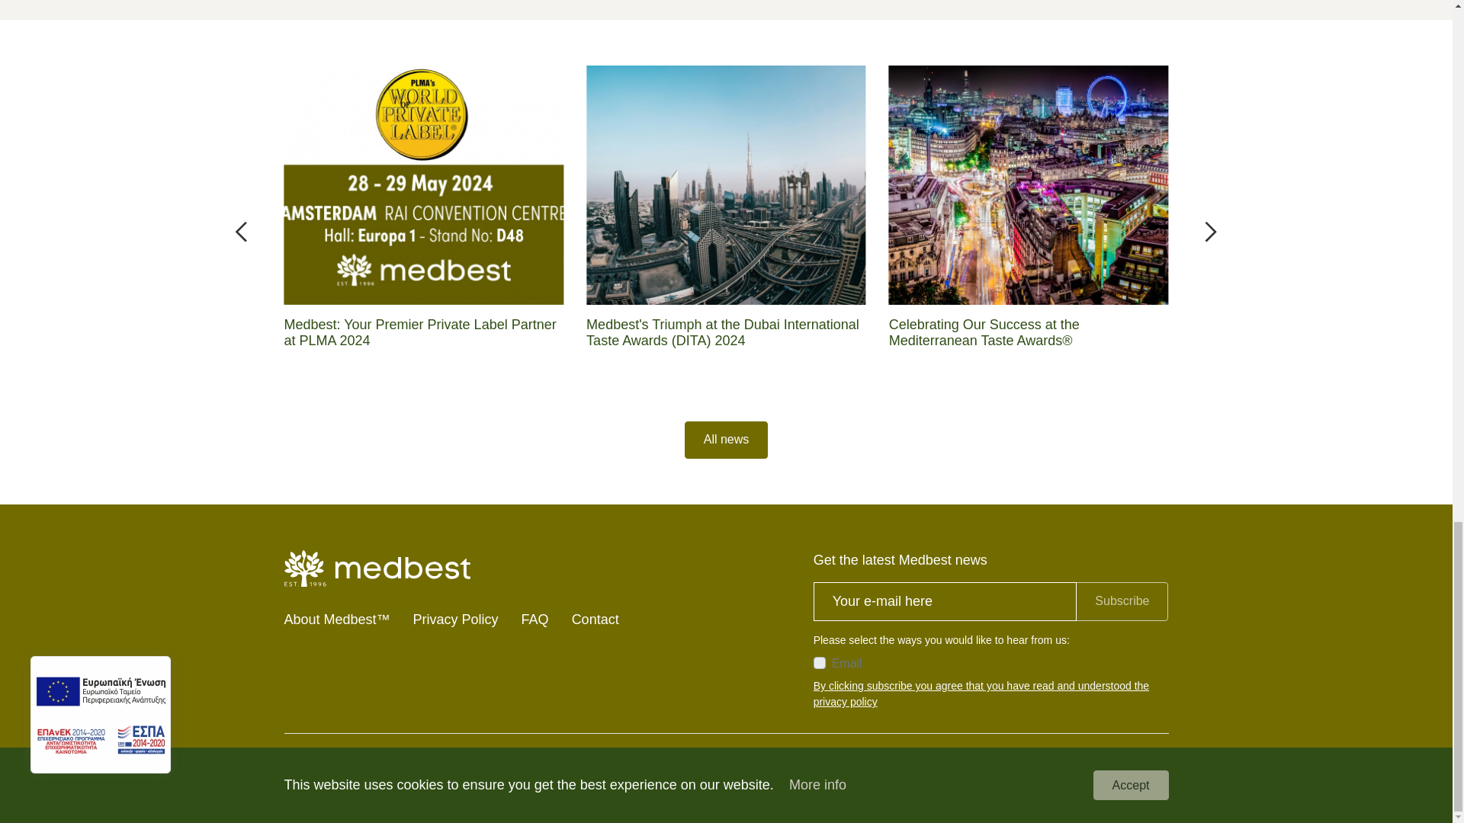 Image resolution: width=1464 pixels, height=823 pixels. I want to click on Instagram icon, so click(1161, 767).